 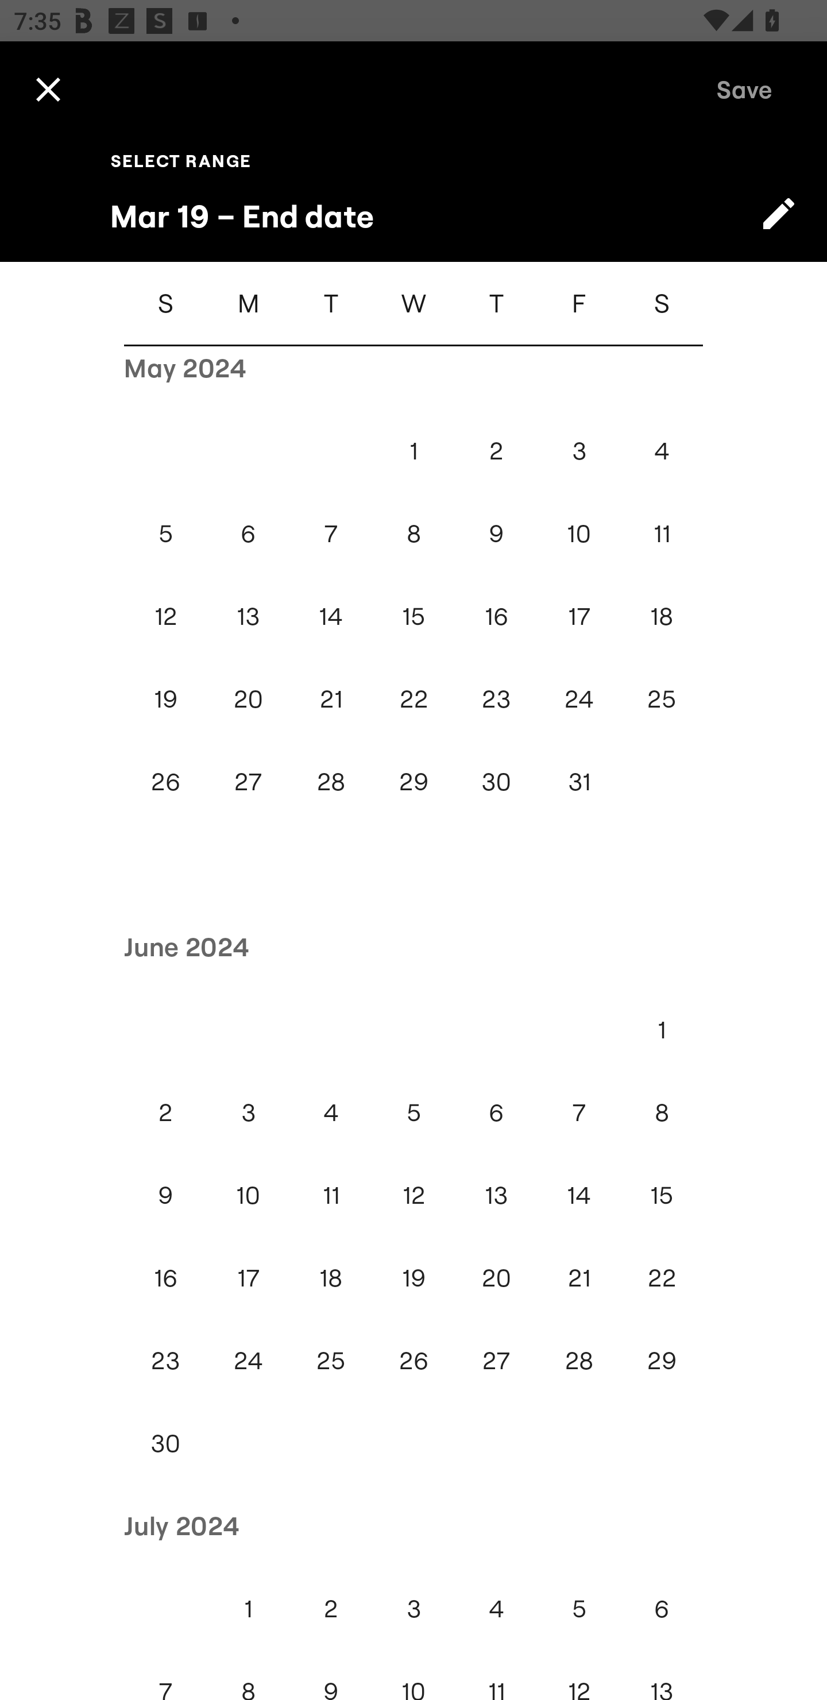 I want to click on 15 Sat, Jun 15, so click(x=662, y=1195).